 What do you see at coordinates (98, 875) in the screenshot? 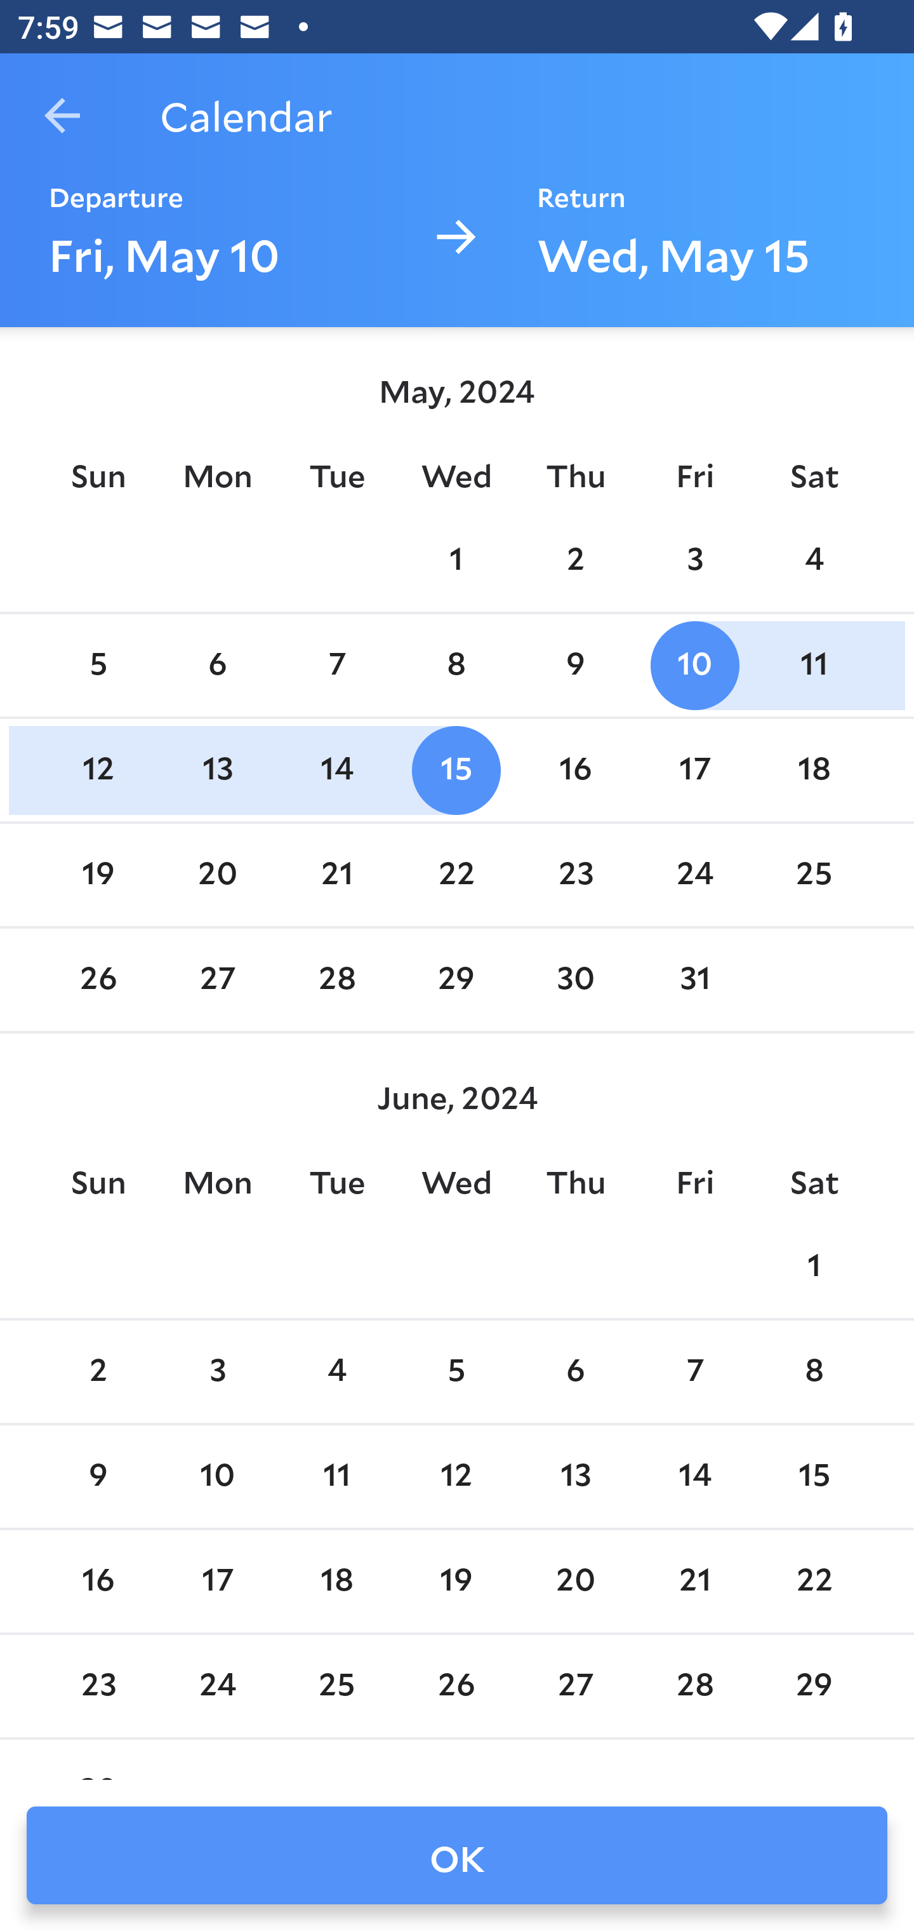
I see `19` at bounding box center [98, 875].